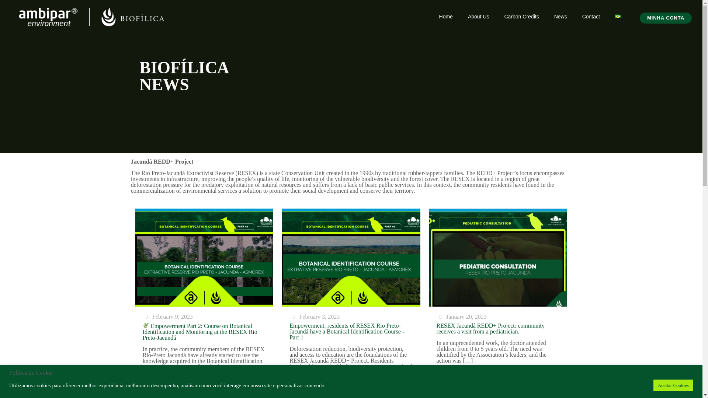 The width and height of the screenshot is (708, 398). I want to click on Contact, so click(591, 16).